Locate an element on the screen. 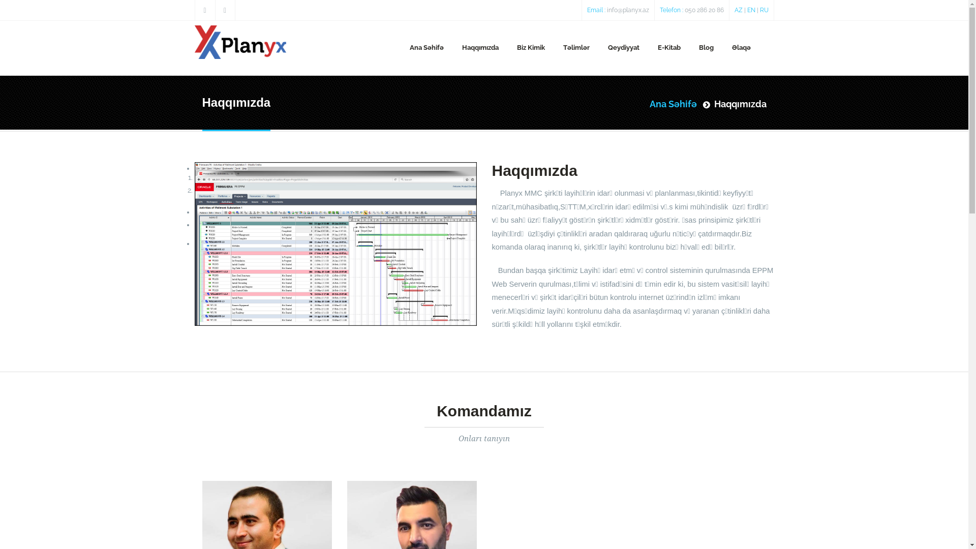 The image size is (976, 549). Qeydiyyat is located at coordinates (623, 47).